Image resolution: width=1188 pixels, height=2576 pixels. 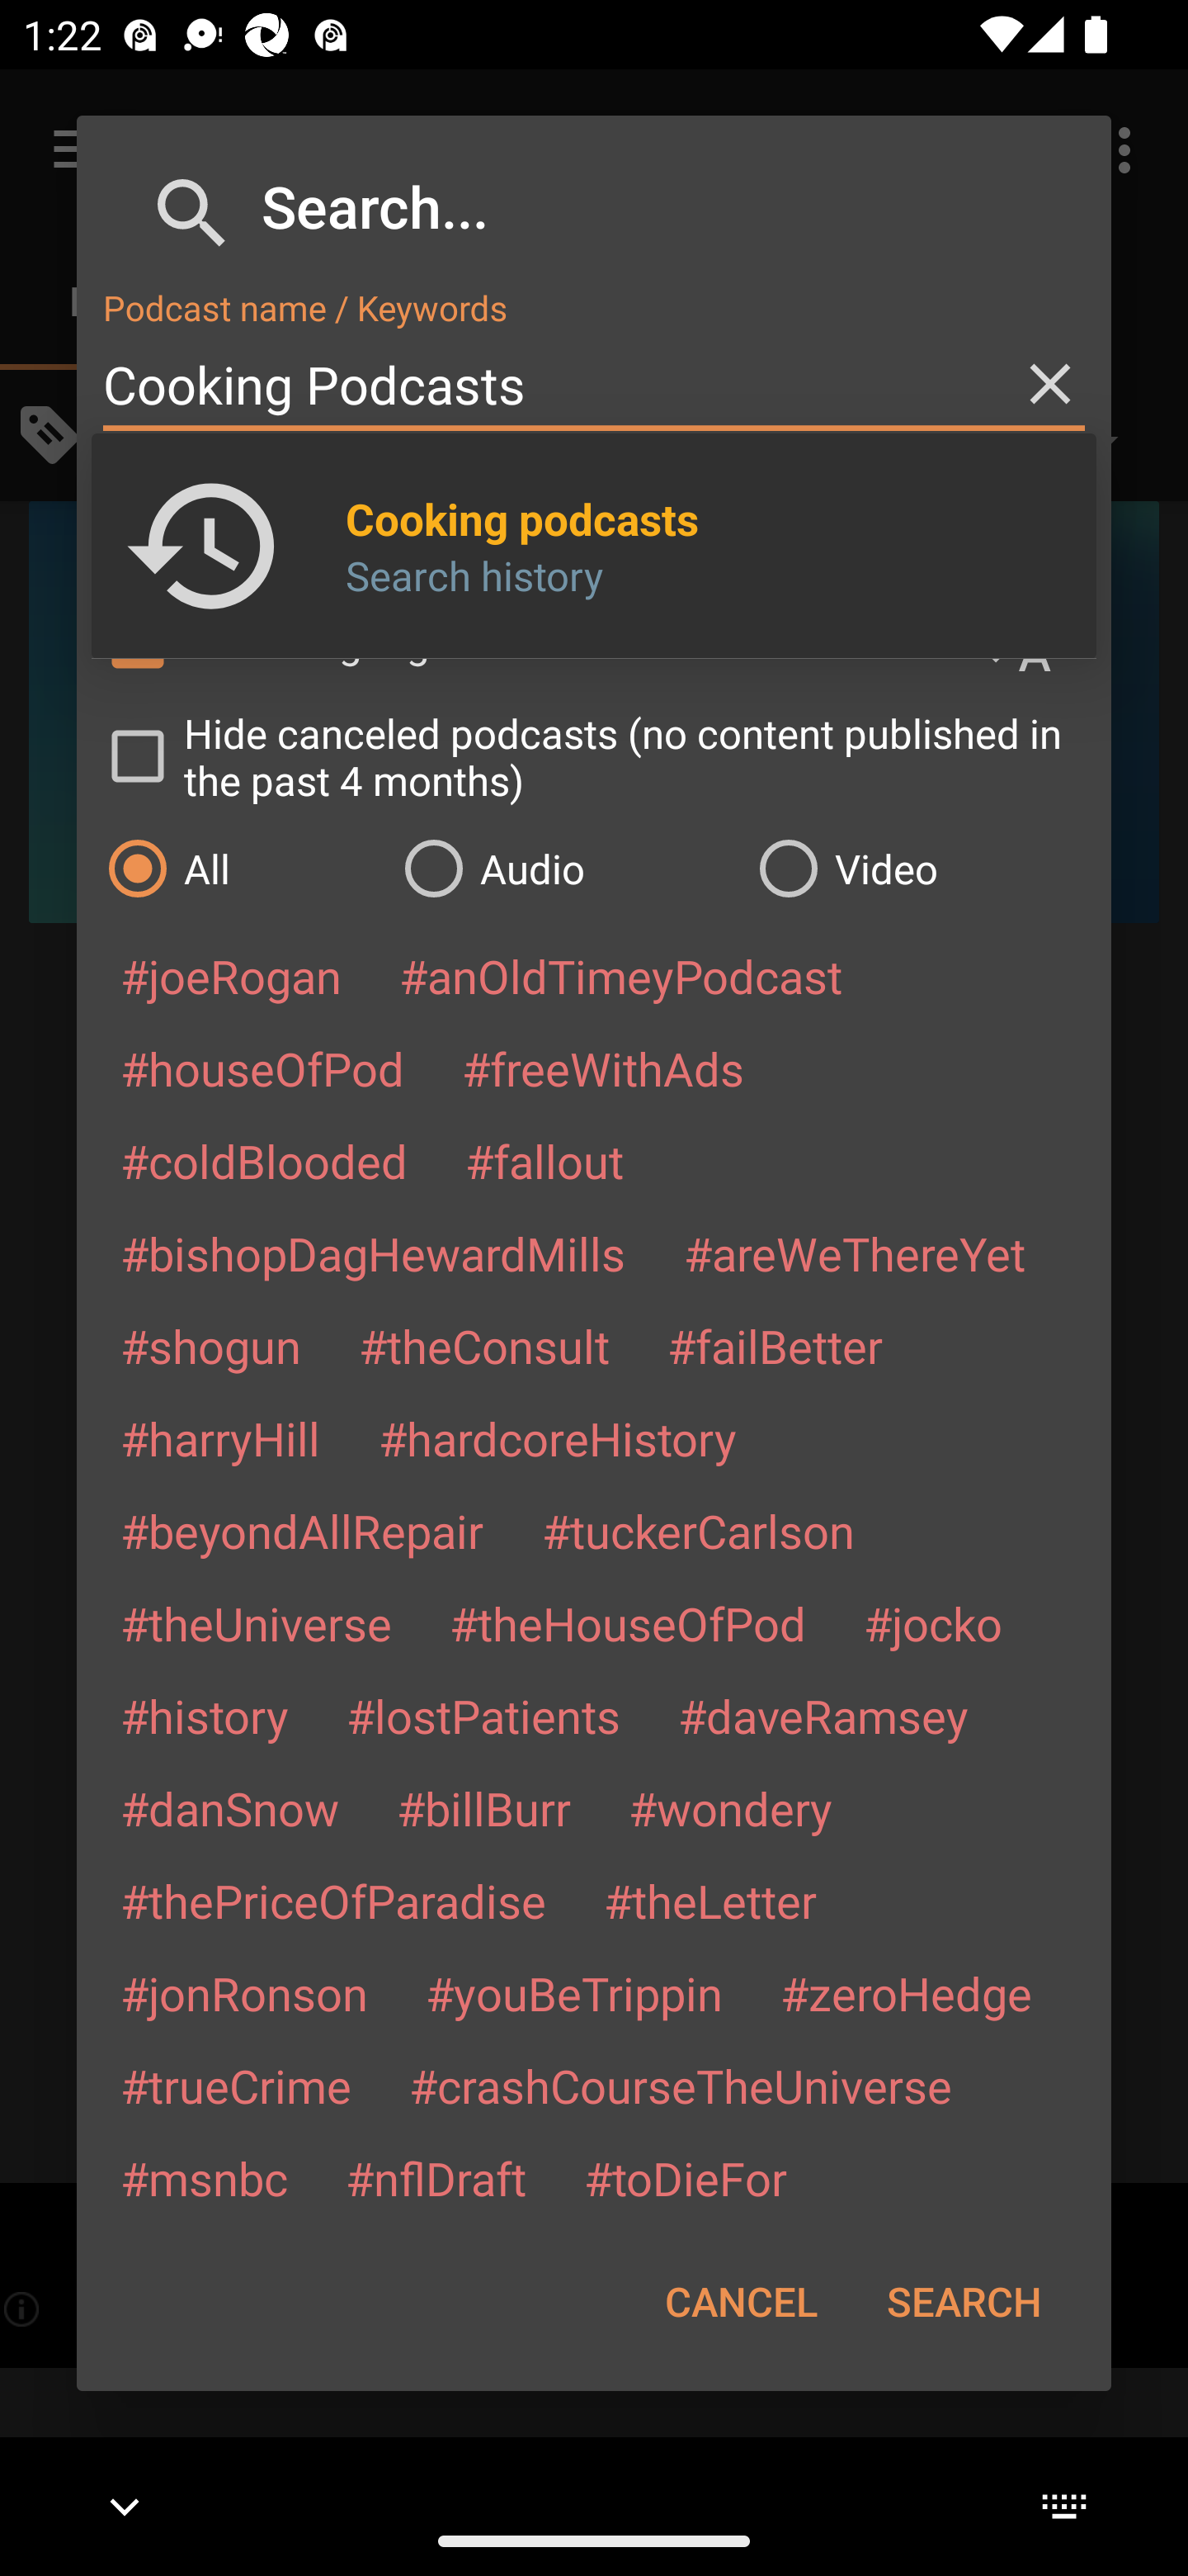 I want to click on #history, so click(x=204, y=1716).